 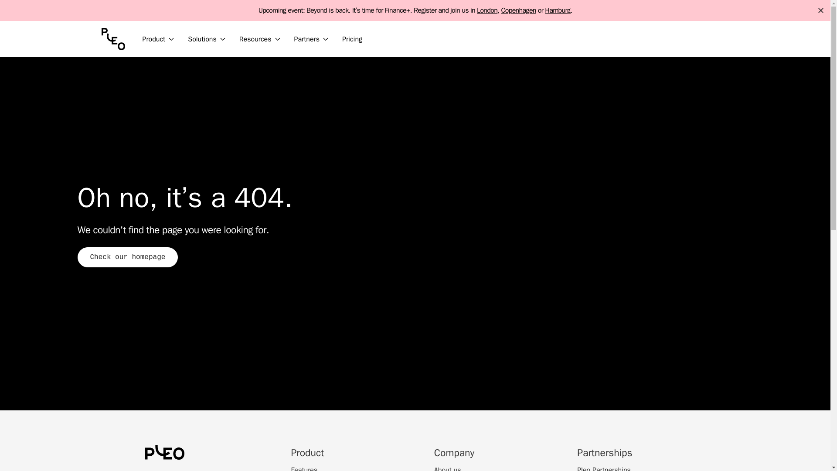 What do you see at coordinates (158, 39) in the screenshot?
I see `Product` at bounding box center [158, 39].